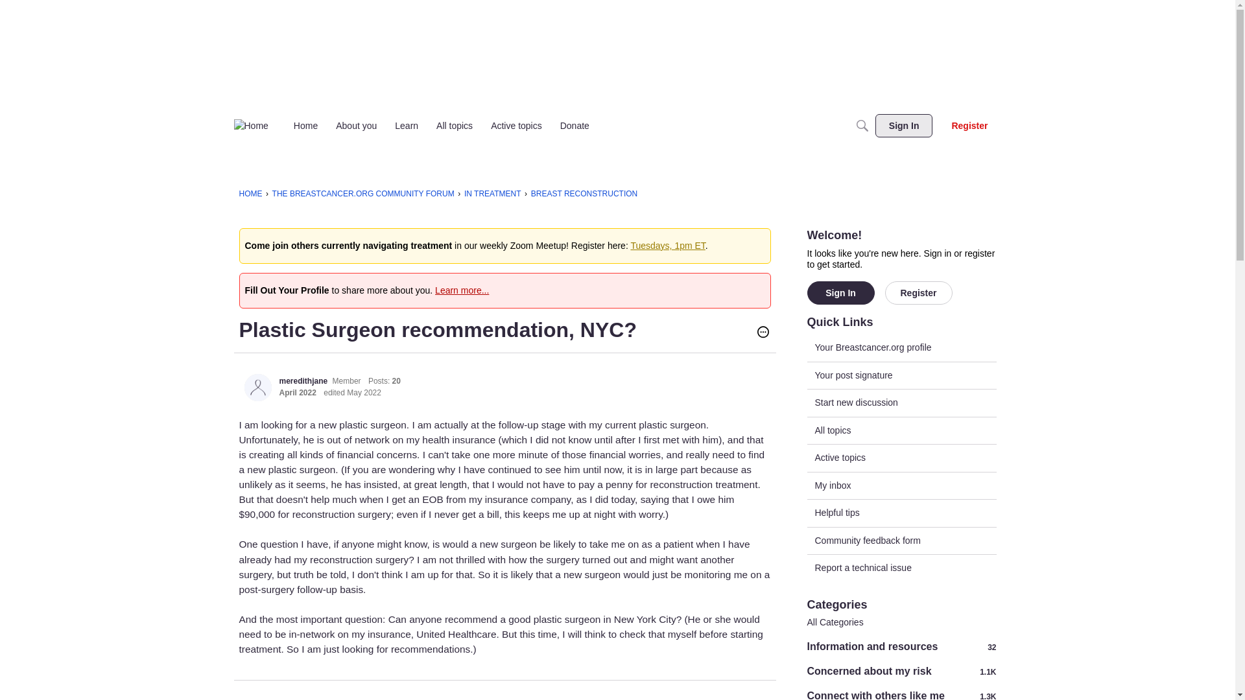 The width and height of the screenshot is (1245, 700). Describe the element at coordinates (901, 348) in the screenshot. I see `Your Breastcancer.org profile` at that location.